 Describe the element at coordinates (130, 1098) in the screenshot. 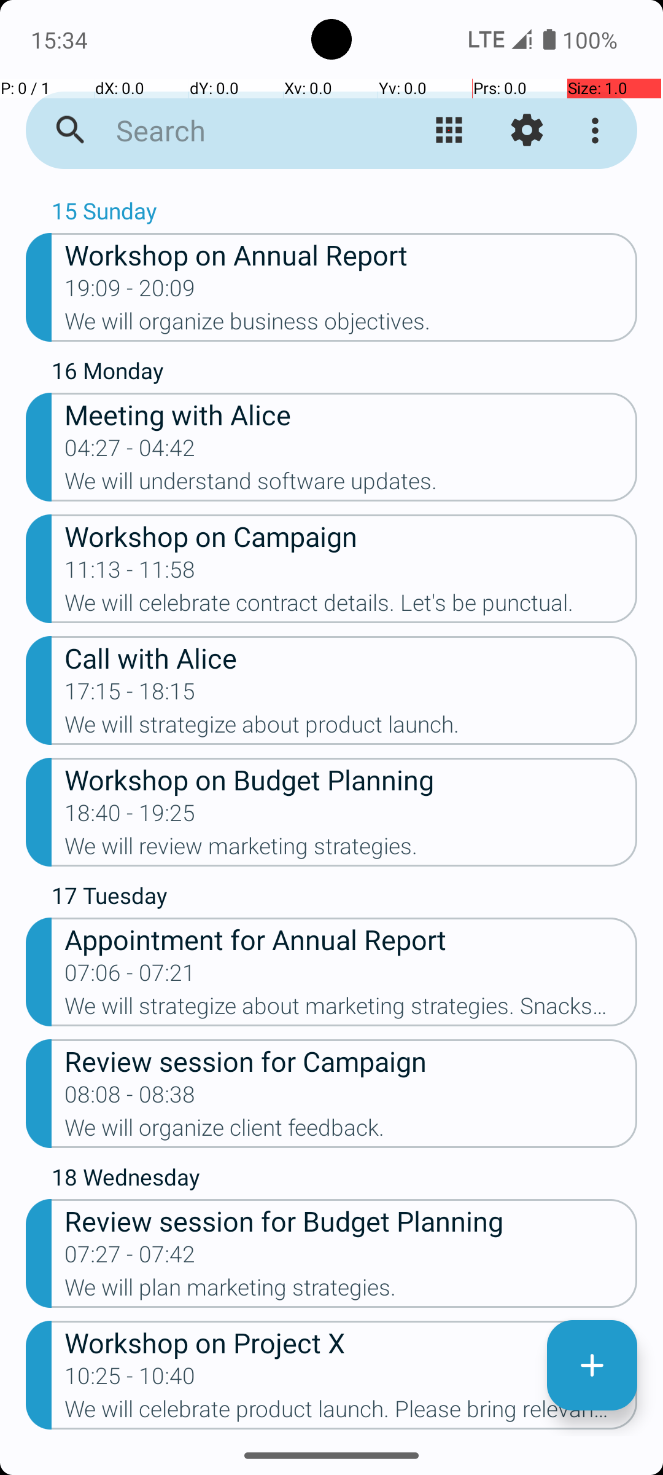

I see `08:08 - 08:38` at that location.